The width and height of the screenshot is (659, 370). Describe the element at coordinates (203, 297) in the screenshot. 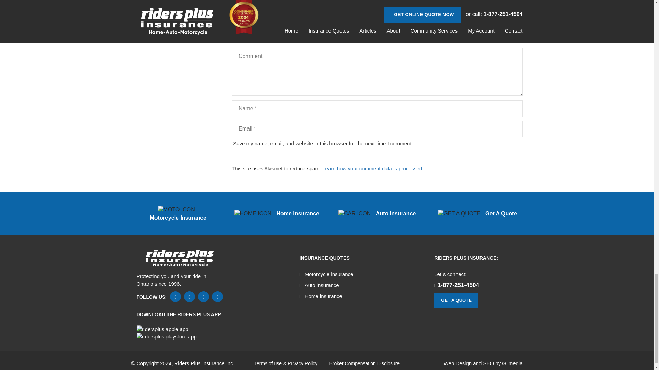

I see `Linkedin` at that location.